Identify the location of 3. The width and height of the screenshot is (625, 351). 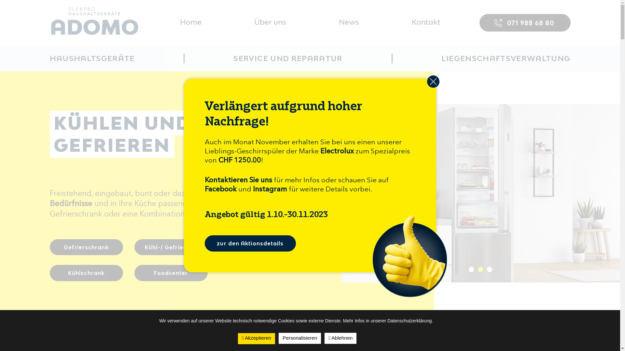
(490, 269).